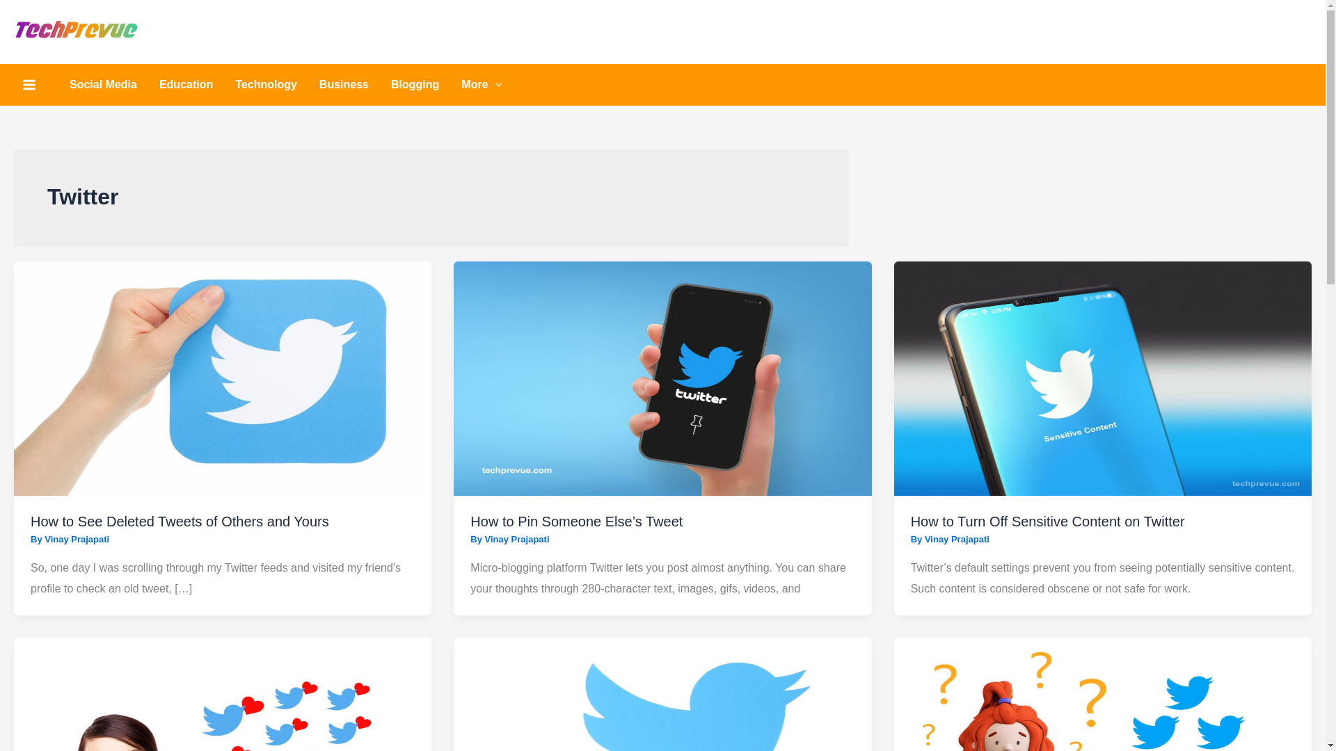 This screenshot has width=1336, height=751. Describe the element at coordinates (516, 539) in the screenshot. I see `View all posts by Vinay Prajapati` at that location.